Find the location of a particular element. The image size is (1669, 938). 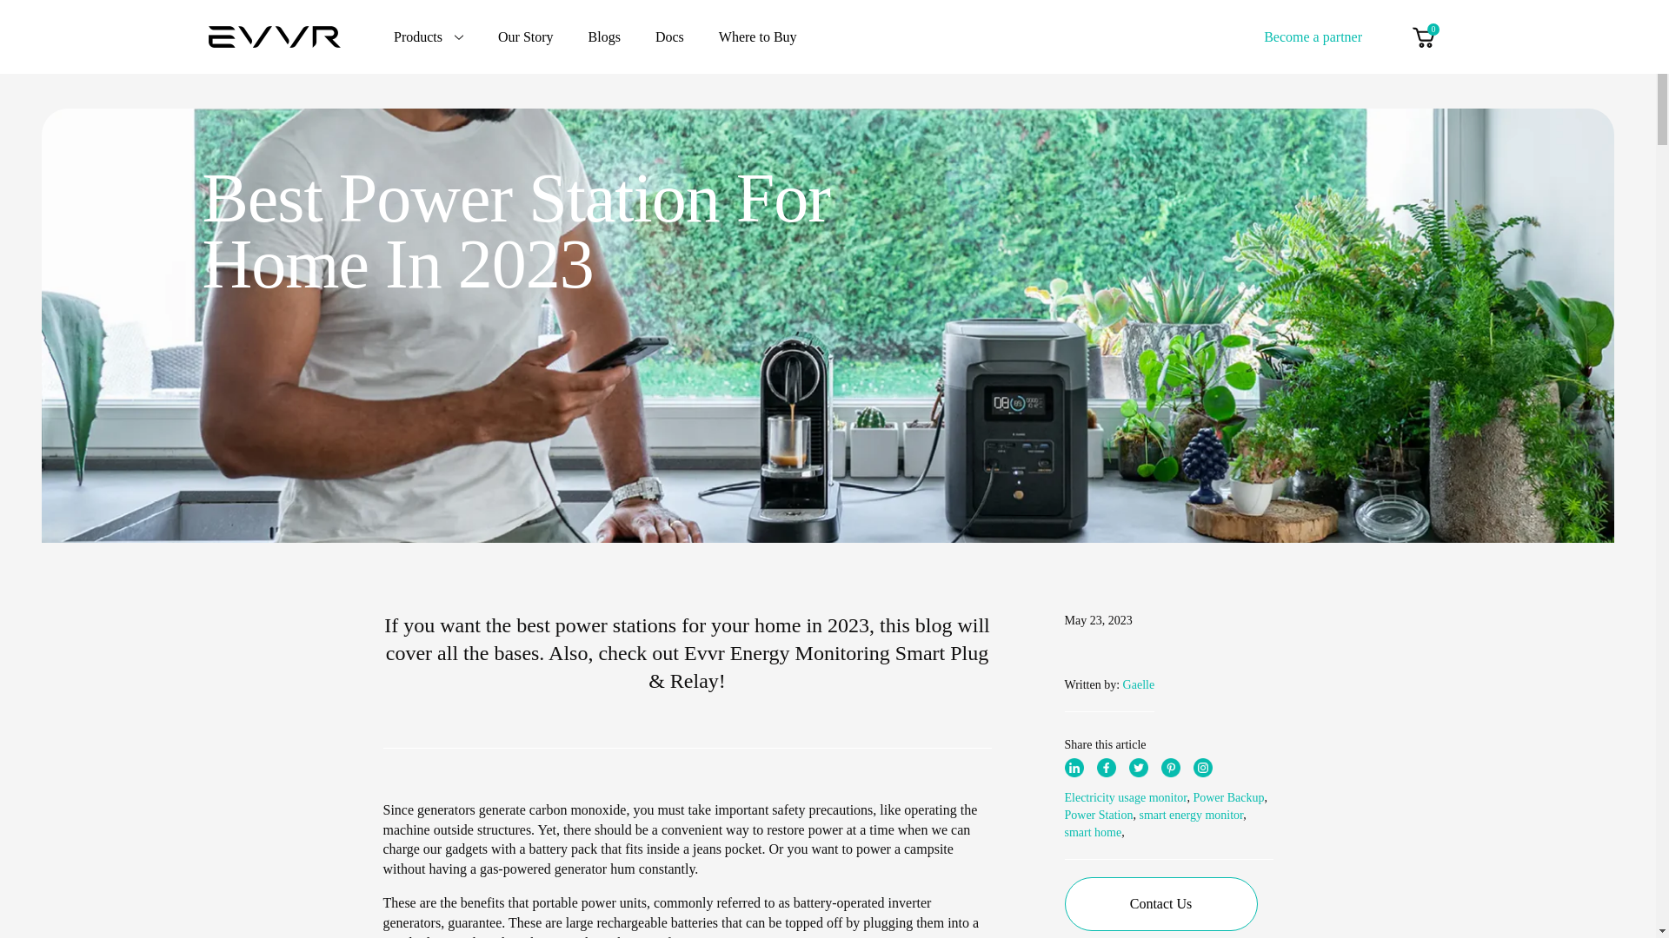

0 is located at coordinates (1422, 36).